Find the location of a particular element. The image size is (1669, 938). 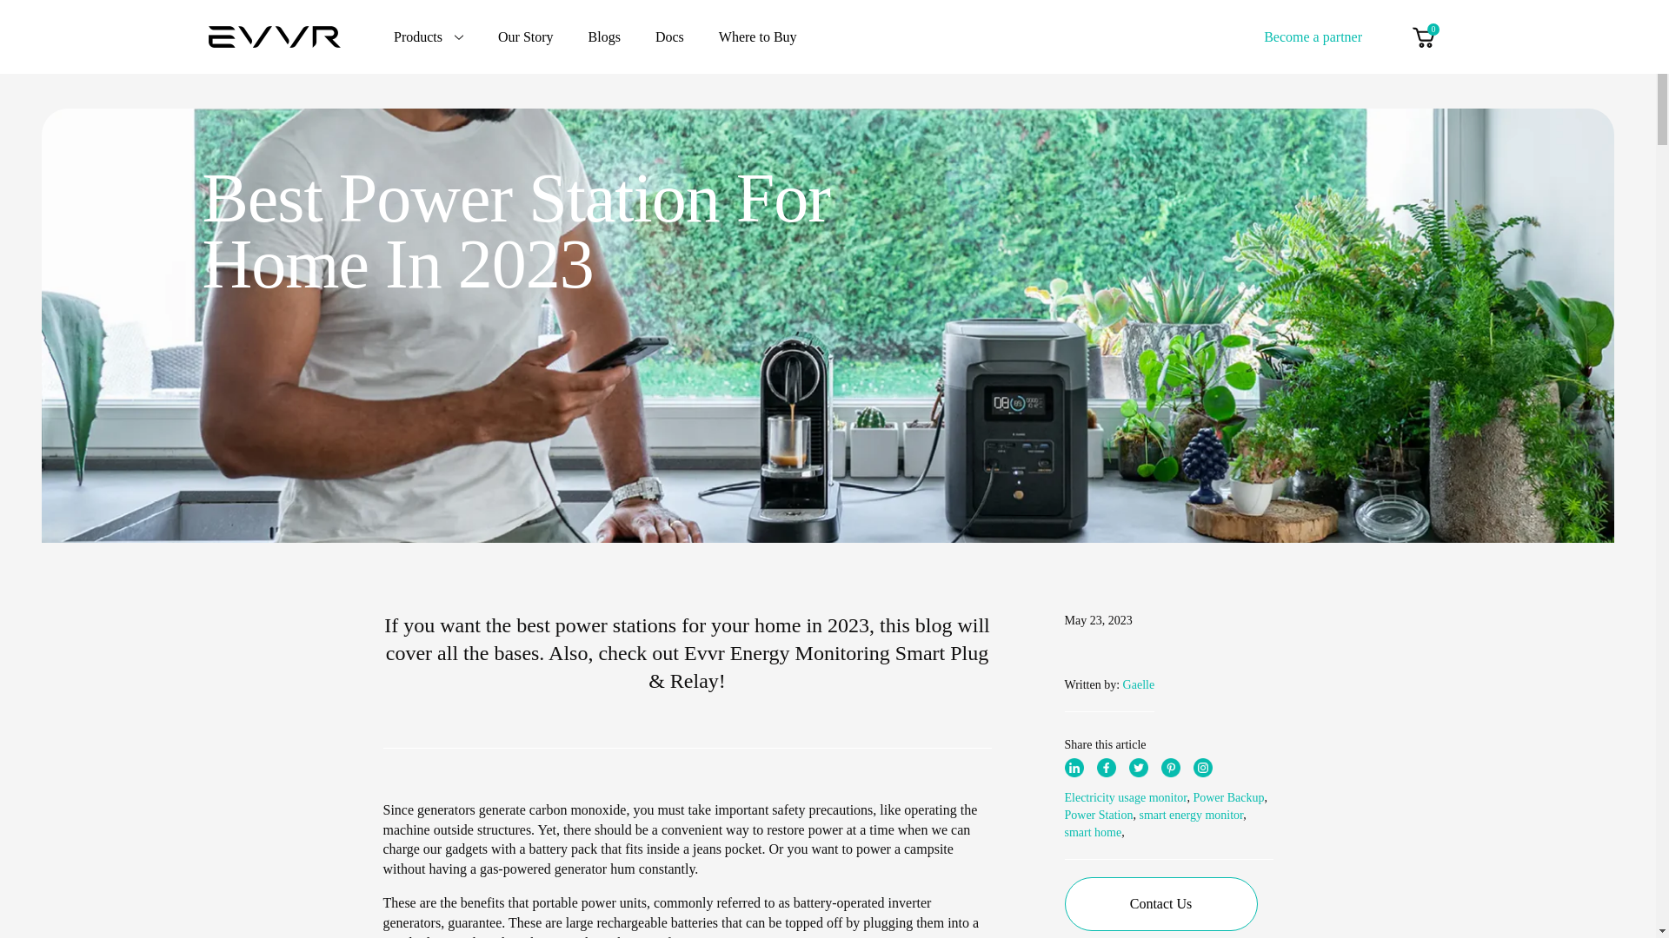

0 is located at coordinates (1422, 36).